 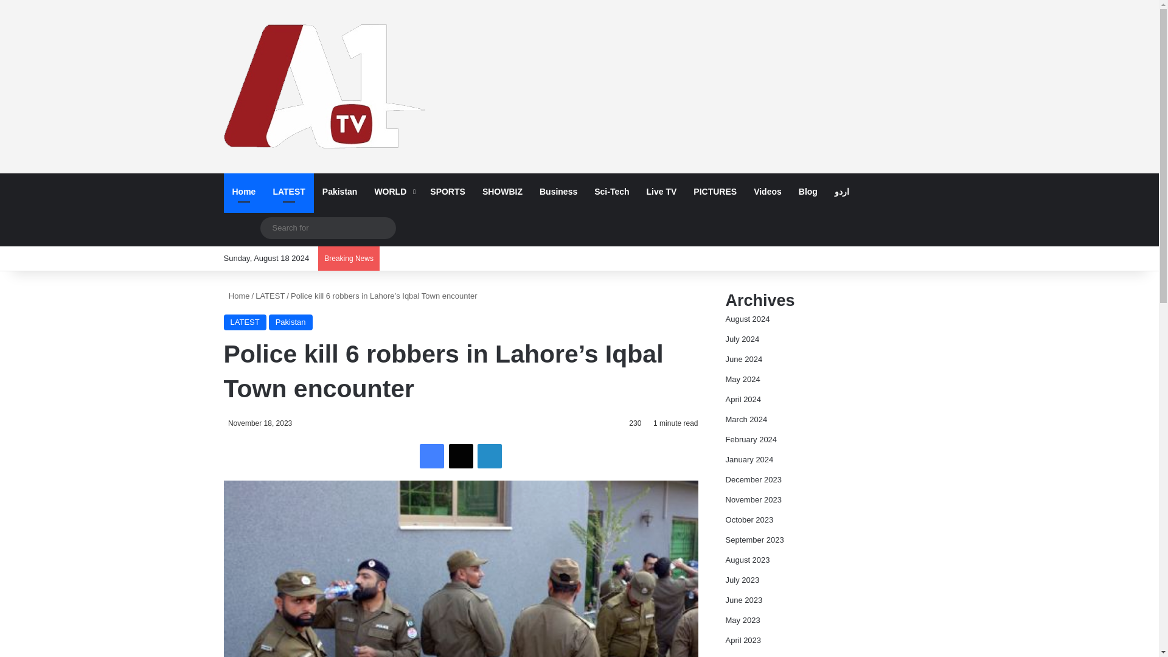 I want to click on Business, so click(x=558, y=191).